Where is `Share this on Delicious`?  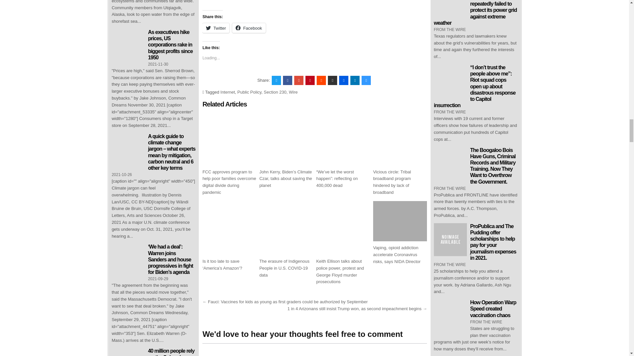 Share this on Delicious is located at coordinates (366, 80).